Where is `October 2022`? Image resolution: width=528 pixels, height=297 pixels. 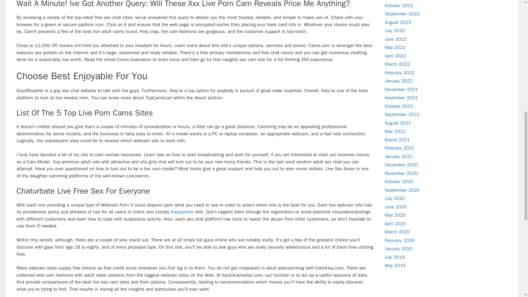 October 2022 is located at coordinates (399, 5).